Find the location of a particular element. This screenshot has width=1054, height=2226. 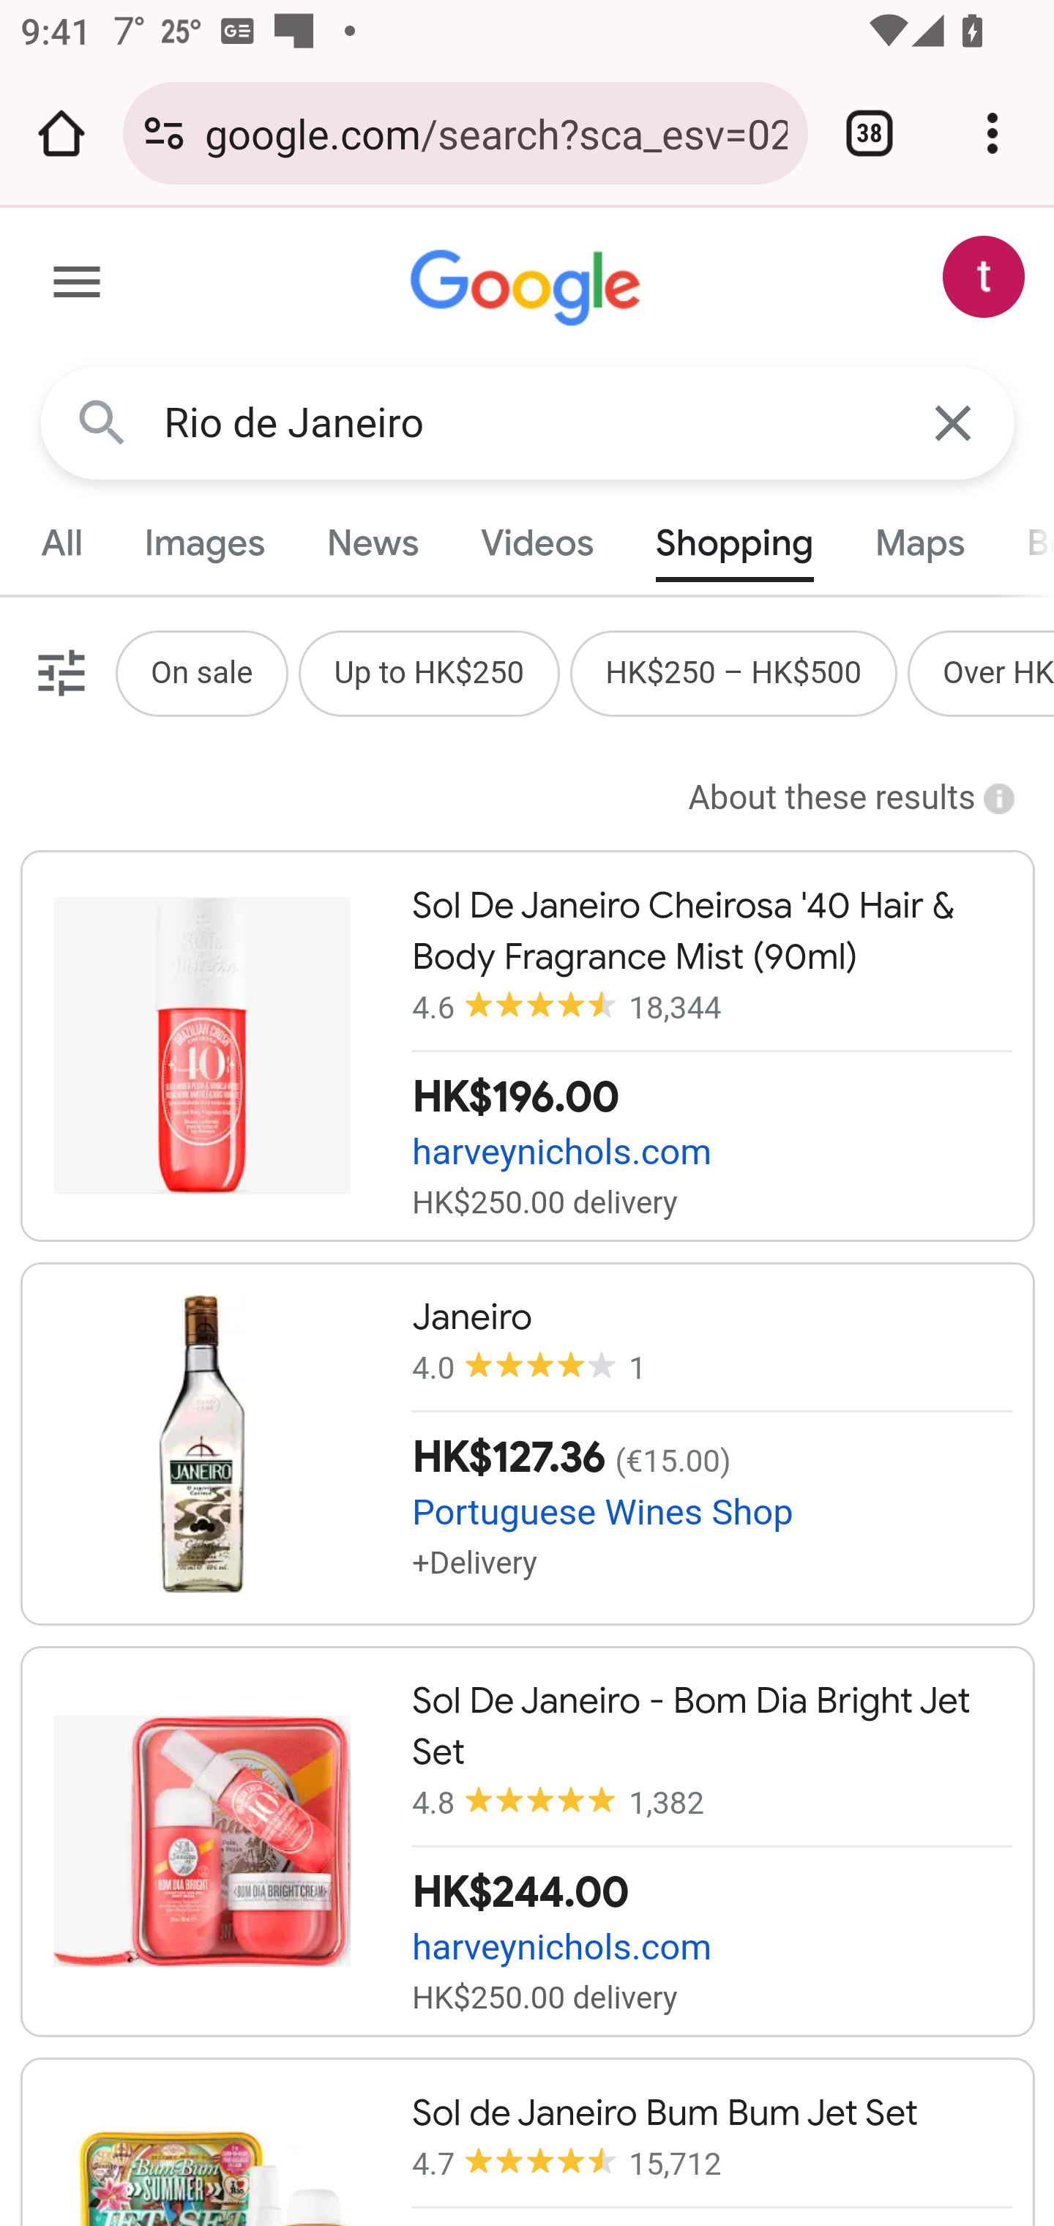

Maps is located at coordinates (919, 543).